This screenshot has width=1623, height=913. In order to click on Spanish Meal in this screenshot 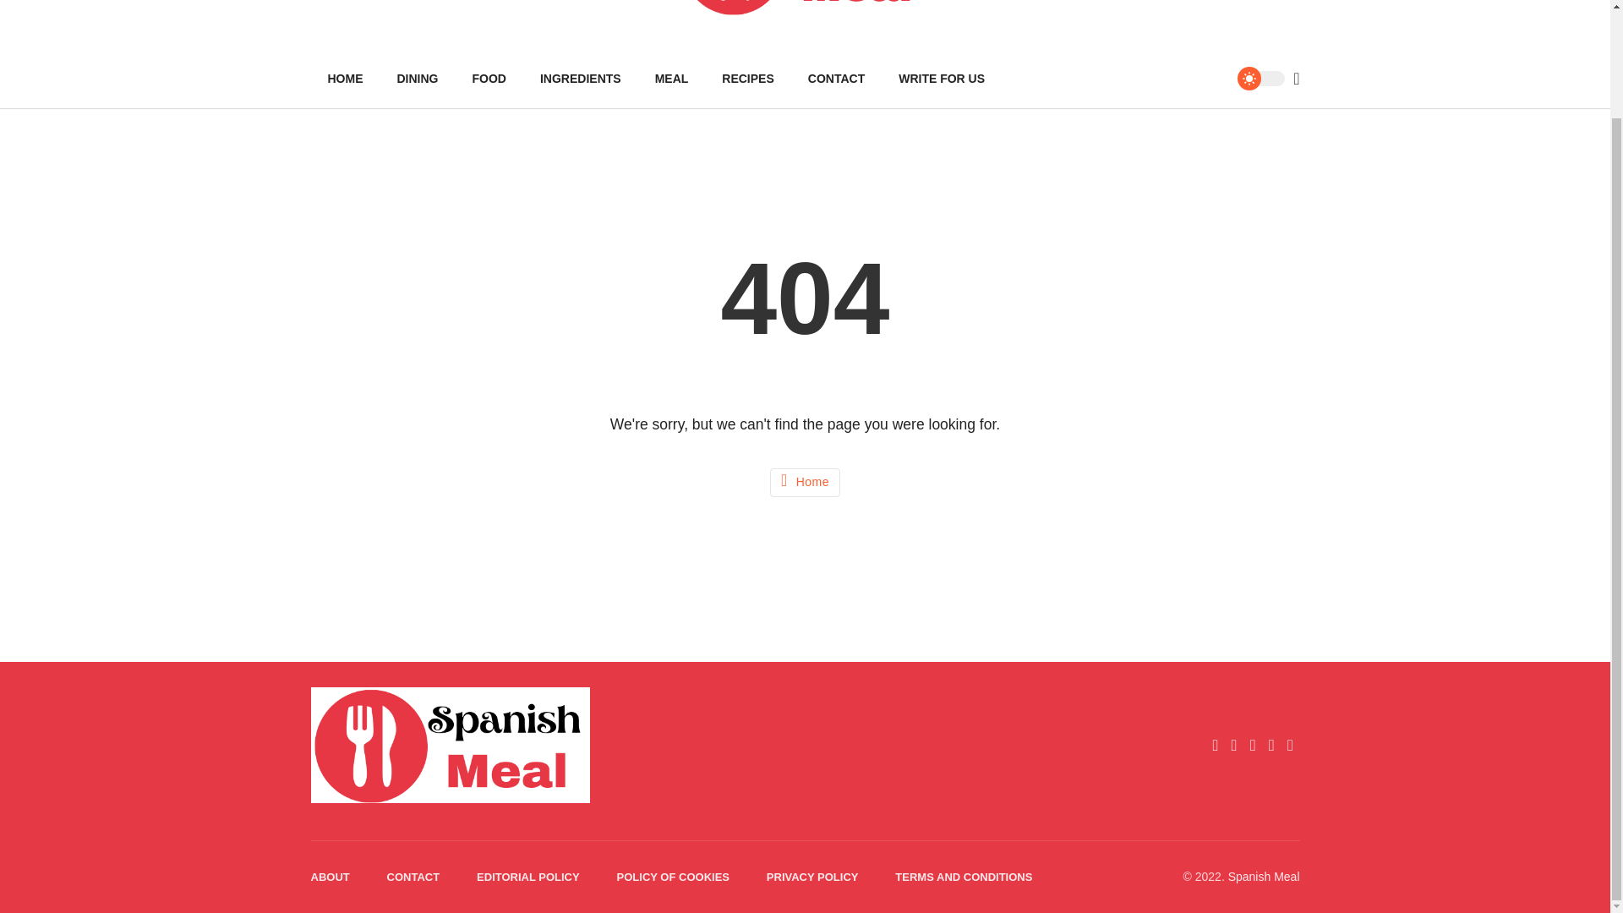, I will do `click(1264, 877)`.